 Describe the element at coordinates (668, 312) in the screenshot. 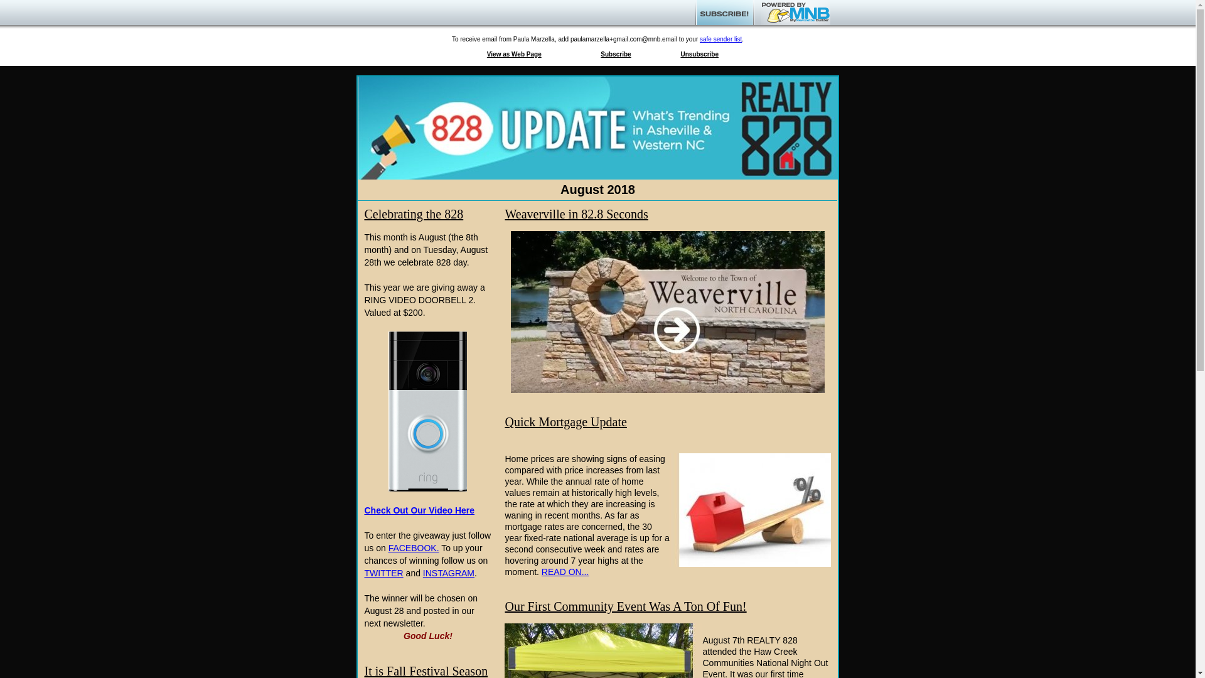

I see `weaverville 82.8 seconds` at that location.